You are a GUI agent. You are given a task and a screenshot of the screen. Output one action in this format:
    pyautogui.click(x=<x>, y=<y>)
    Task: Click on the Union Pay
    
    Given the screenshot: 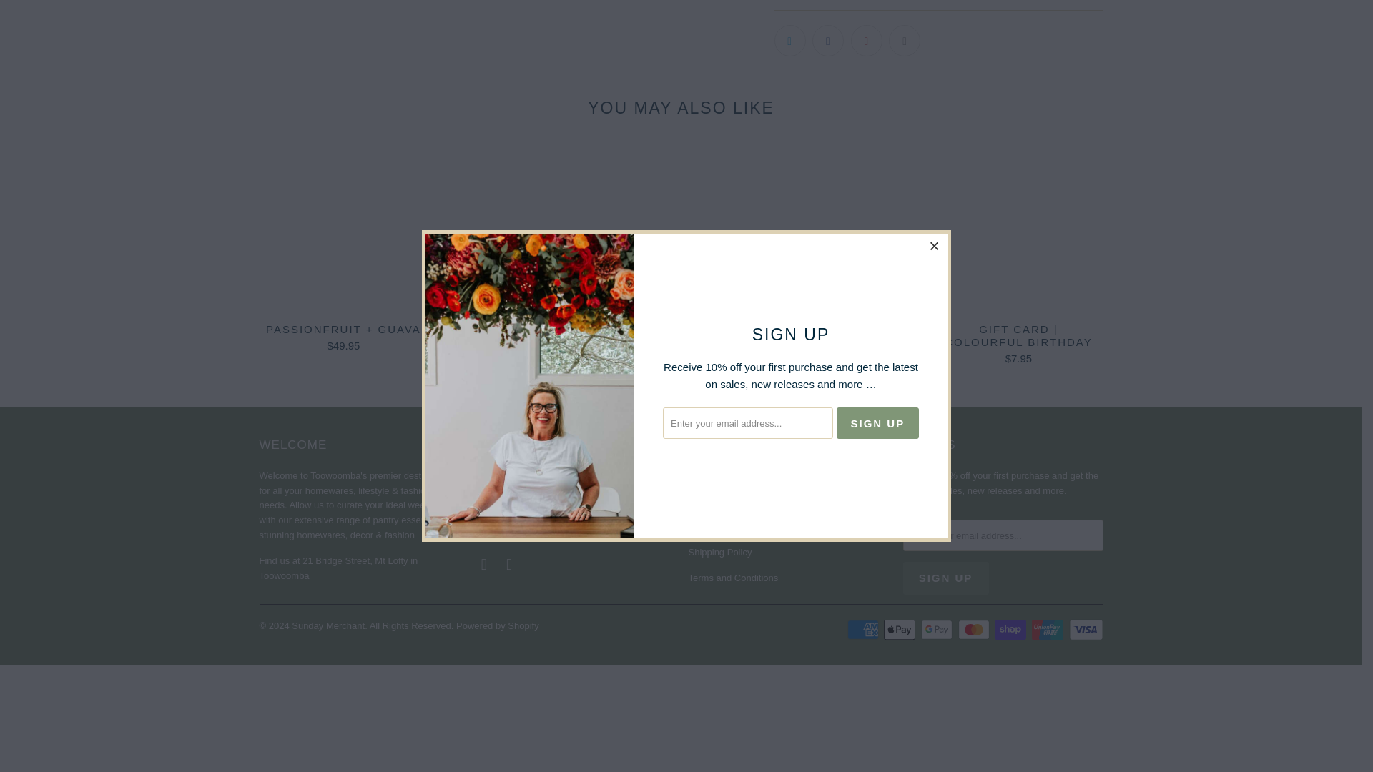 What is the action you would take?
    pyautogui.click(x=1049, y=630)
    